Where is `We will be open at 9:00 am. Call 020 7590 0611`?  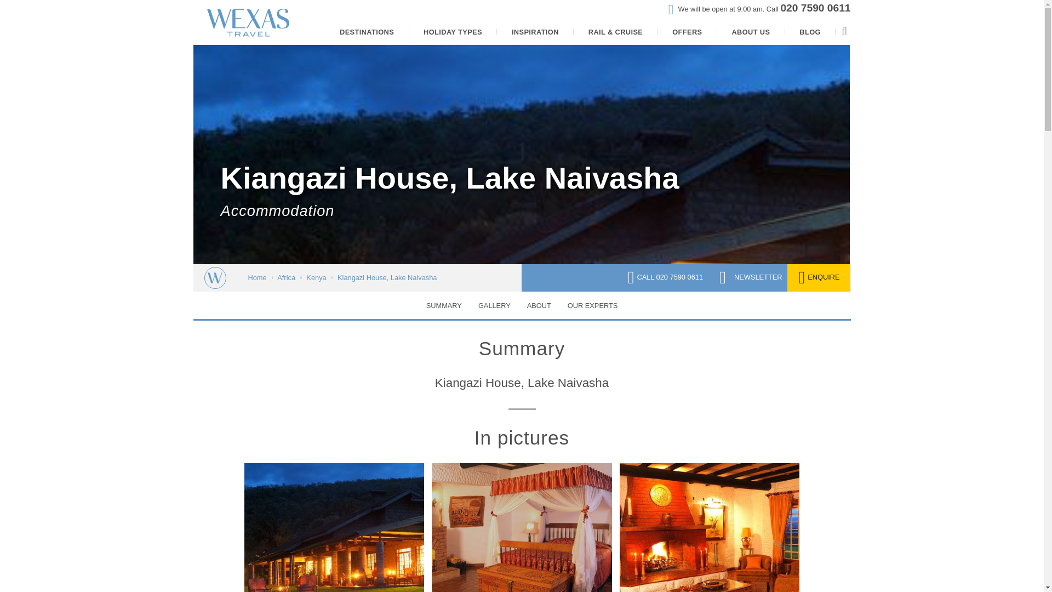 We will be open at 9:00 am. Call 020 7590 0611 is located at coordinates (759, 9).